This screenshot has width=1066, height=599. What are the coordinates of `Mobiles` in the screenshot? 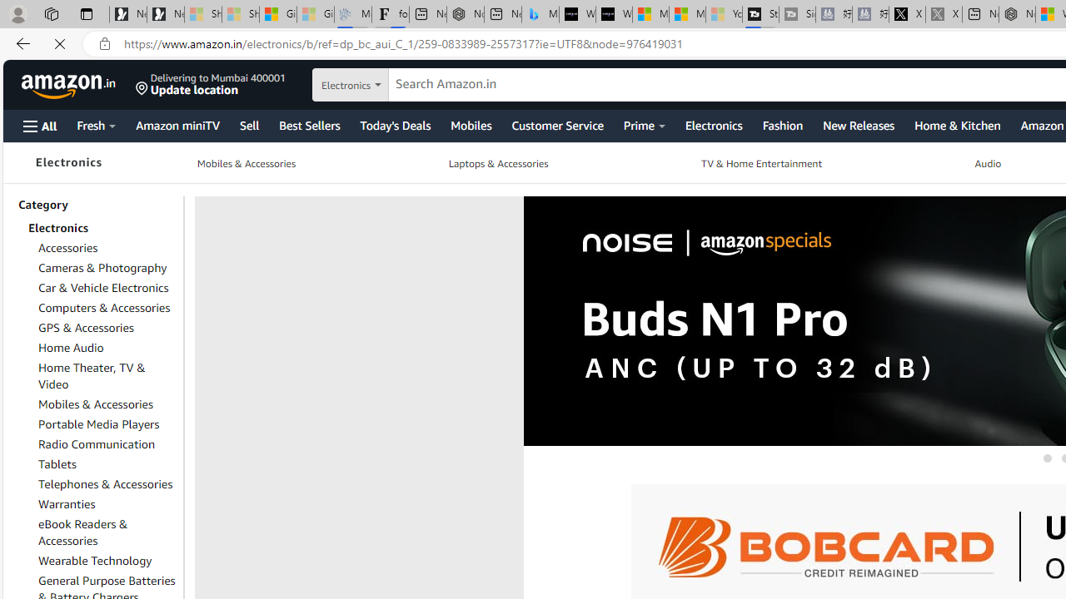 It's located at (470, 125).